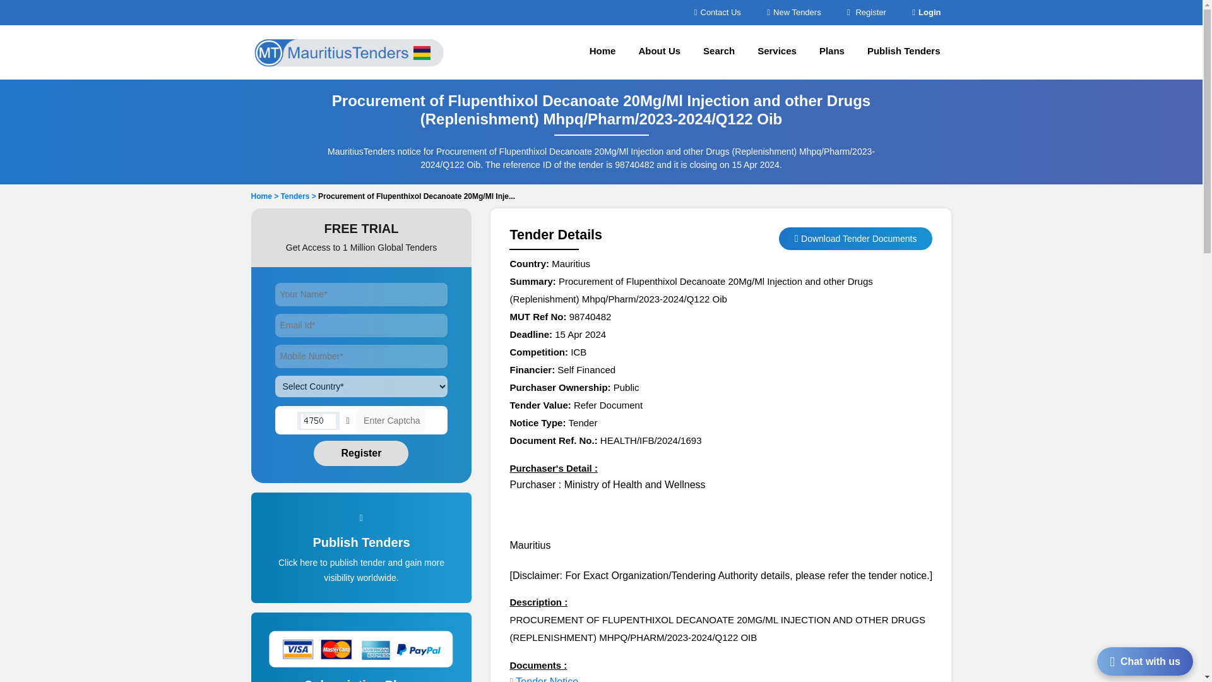  What do you see at coordinates (602, 52) in the screenshot?
I see `Home` at bounding box center [602, 52].